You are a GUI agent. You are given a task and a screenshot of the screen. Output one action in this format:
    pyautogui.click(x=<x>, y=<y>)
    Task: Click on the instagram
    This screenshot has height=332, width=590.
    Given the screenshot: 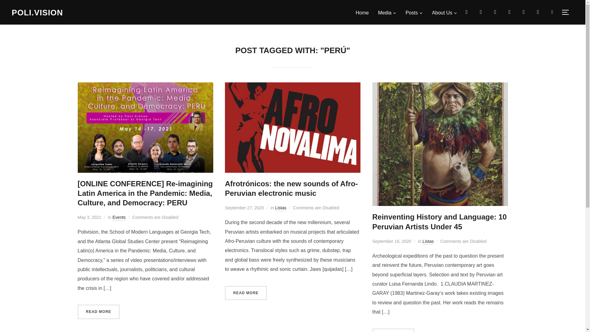 What is the action you would take?
    pyautogui.click(x=466, y=12)
    